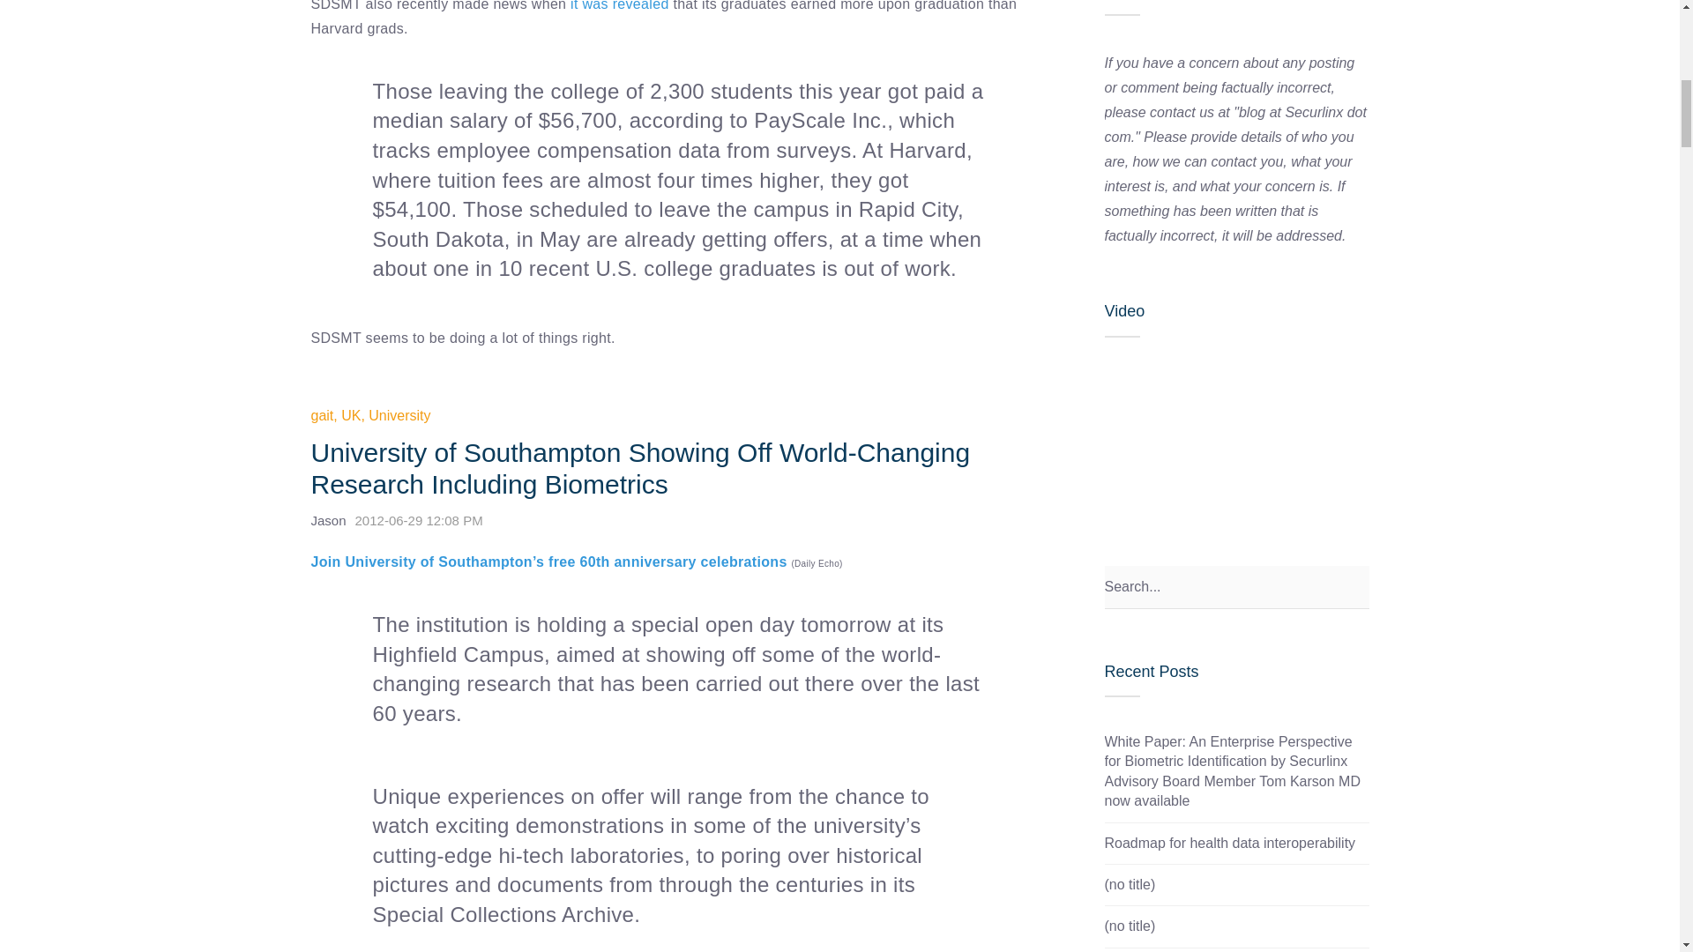 The height and width of the screenshot is (952, 1693). Describe the element at coordinates (1229, 843) in the screenshot. I see `Roadmap for health data interoperability` at that location.